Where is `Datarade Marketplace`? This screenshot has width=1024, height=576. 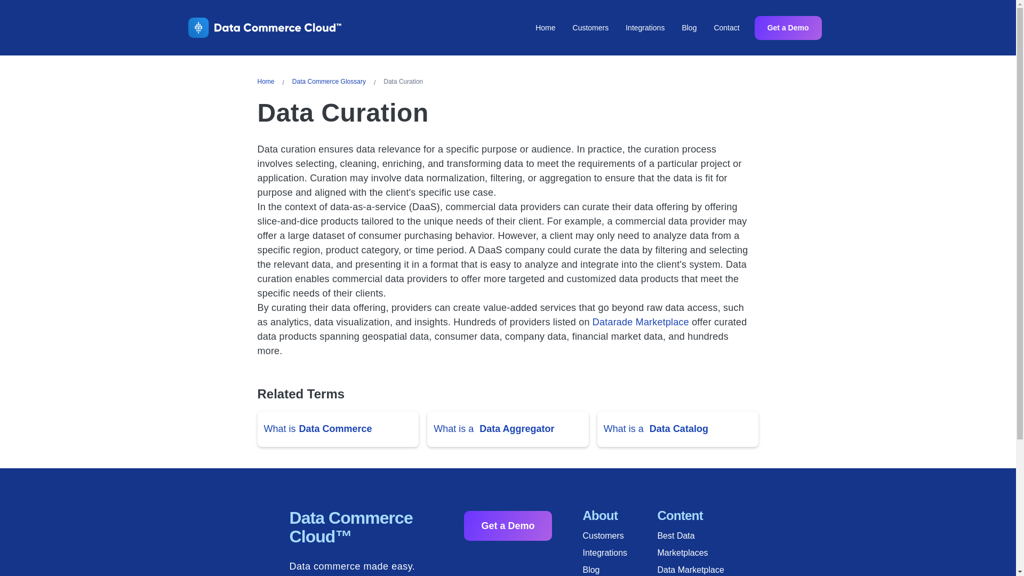 Datarade Marketplace is located at coordinates (641, 322).